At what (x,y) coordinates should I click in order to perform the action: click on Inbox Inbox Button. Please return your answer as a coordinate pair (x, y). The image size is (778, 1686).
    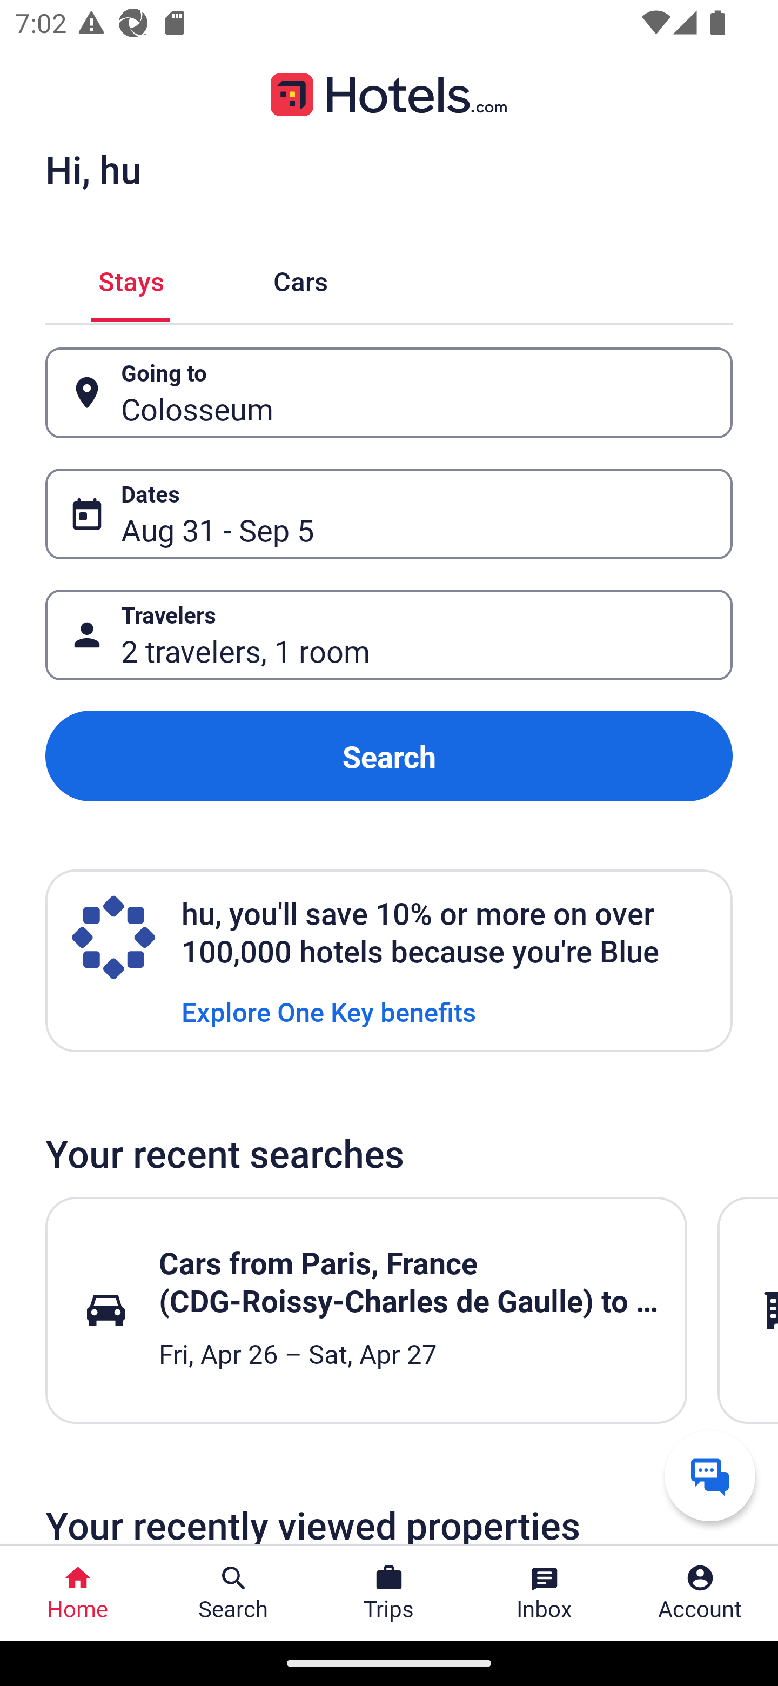
    Looking at the image, I should click on (545, 1593).